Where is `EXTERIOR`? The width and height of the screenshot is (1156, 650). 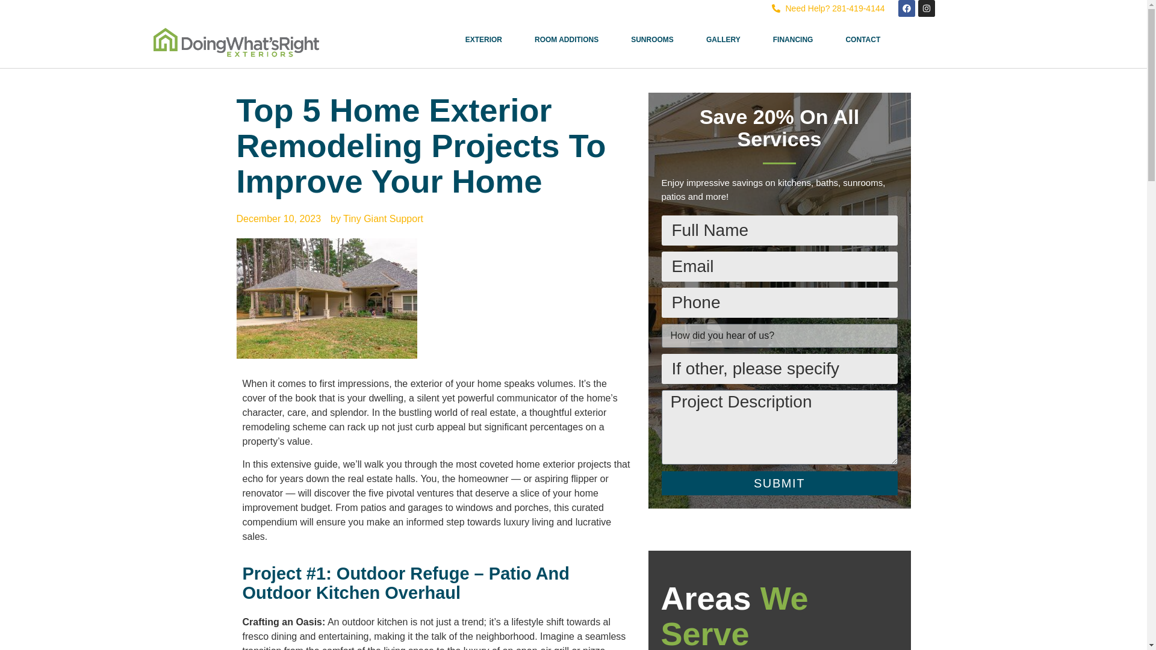
EXTERIOR is located at coordinates (483, 40).